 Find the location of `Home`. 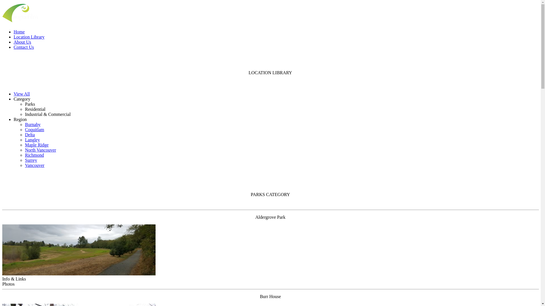

Home is located at coordinates (19, 32).